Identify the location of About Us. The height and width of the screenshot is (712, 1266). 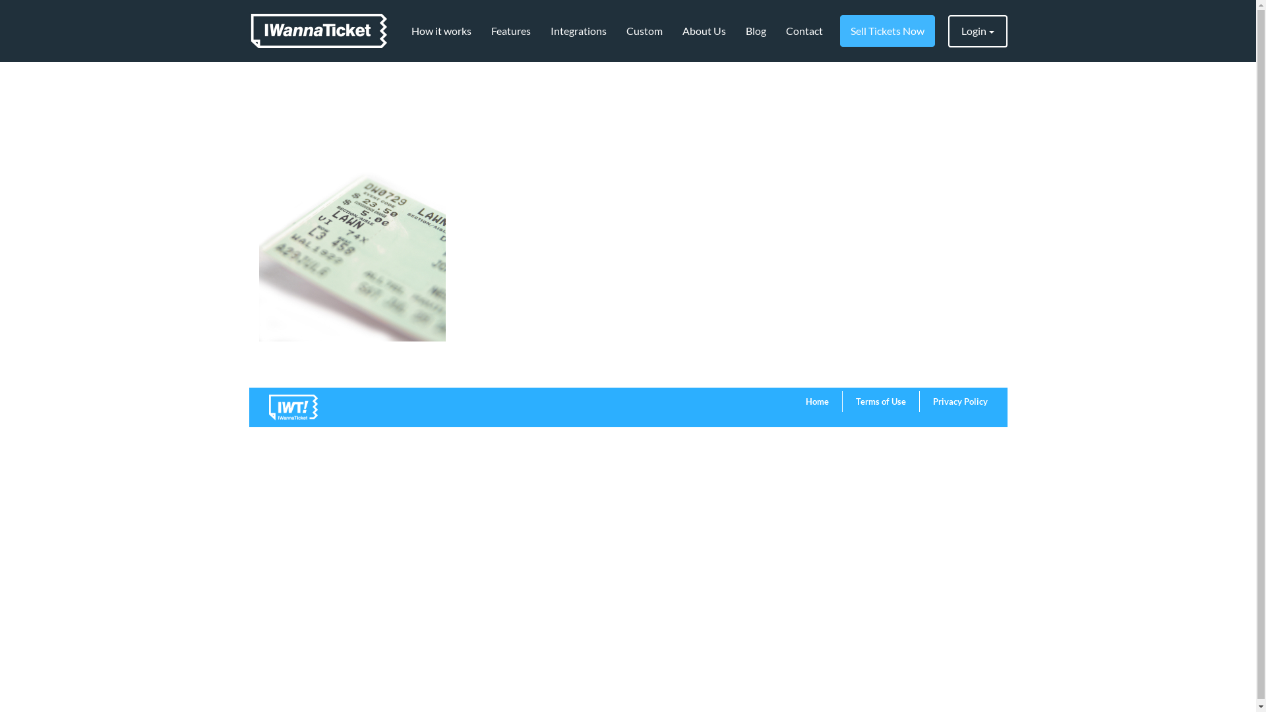
(704, 31).